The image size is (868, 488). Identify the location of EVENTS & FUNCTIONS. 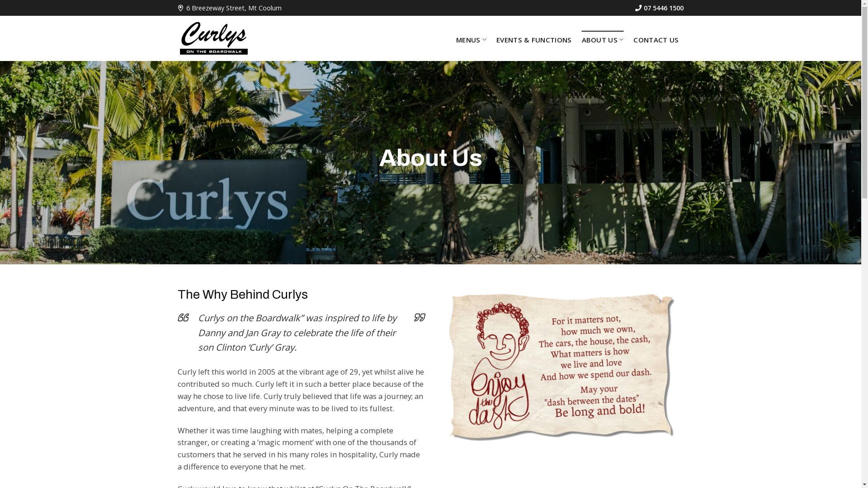
(534, 40).